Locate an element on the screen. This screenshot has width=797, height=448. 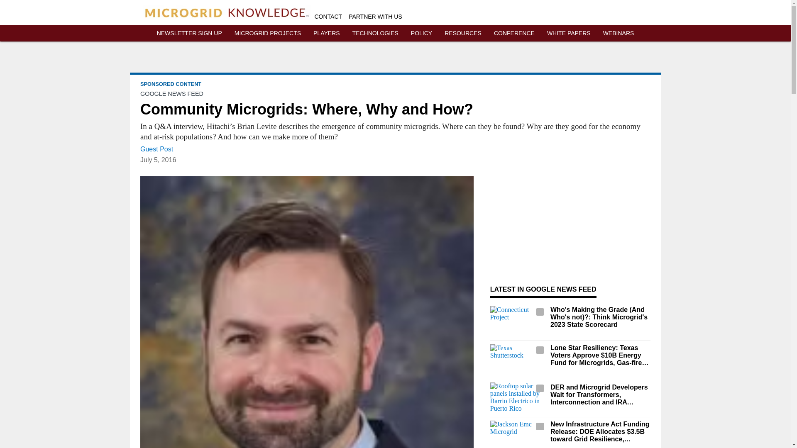
Texas Shutterstock is located at coordinates (518, 360).